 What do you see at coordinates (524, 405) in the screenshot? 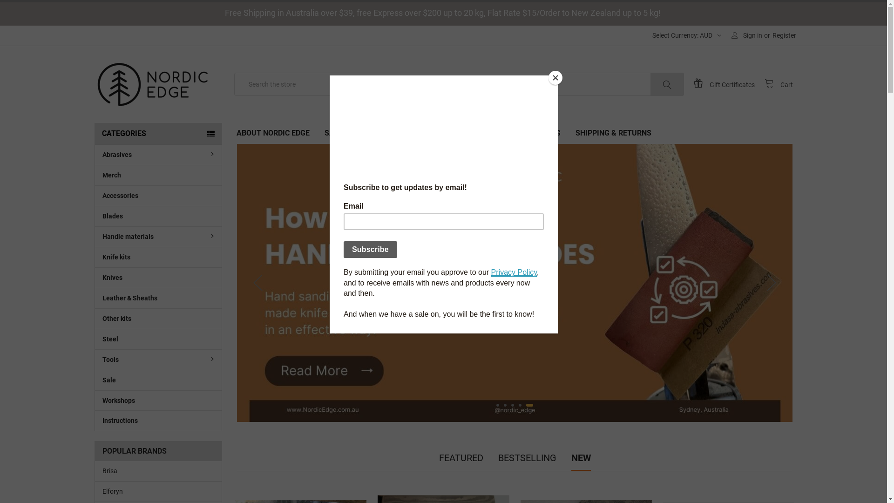
I see `4` at bounding box center [524, 405].